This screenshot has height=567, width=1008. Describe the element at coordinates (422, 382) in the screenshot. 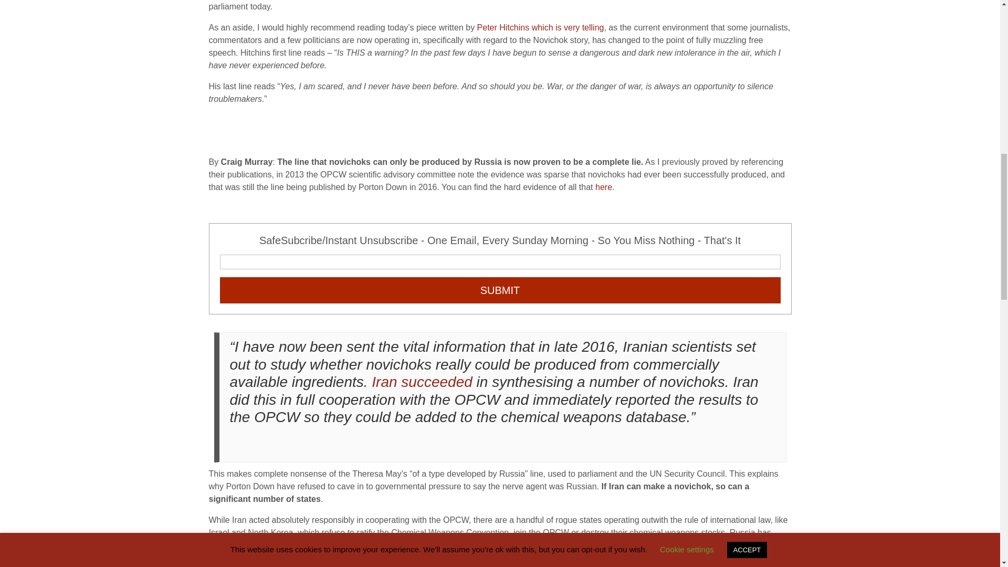

I see `Iran succeeded` at that location.